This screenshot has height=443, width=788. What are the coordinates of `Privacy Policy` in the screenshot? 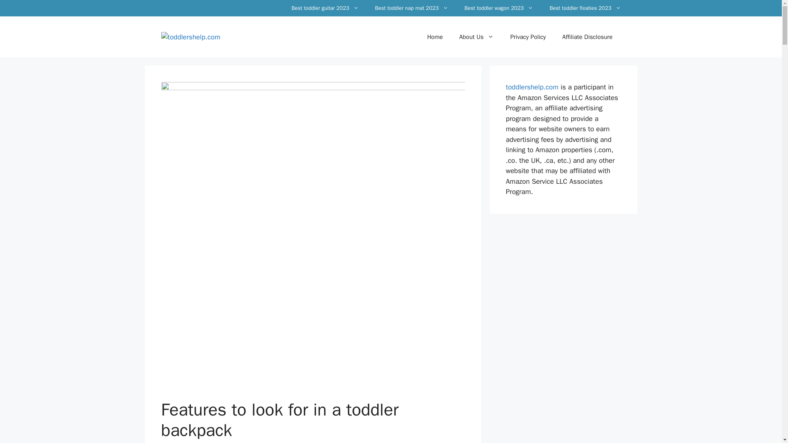 It's located at (528, 37).